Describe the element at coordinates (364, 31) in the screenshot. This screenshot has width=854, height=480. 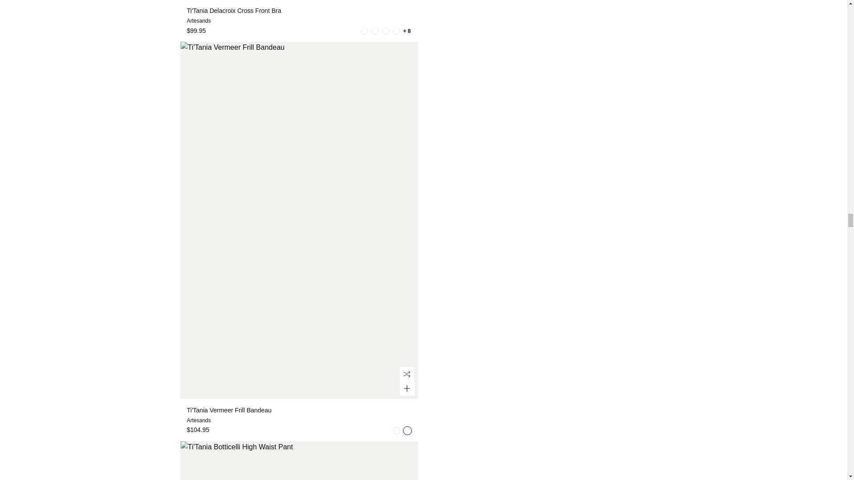
I see `Boca Raton Delacroix Bra Swatch` at that location.